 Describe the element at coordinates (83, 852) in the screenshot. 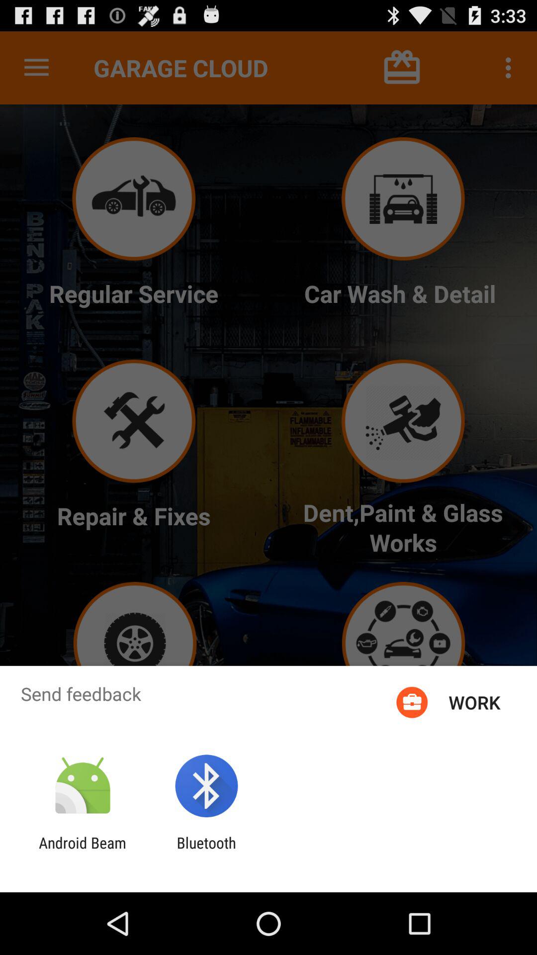

I see `click the item to the left of the bluetooth app` at that location.